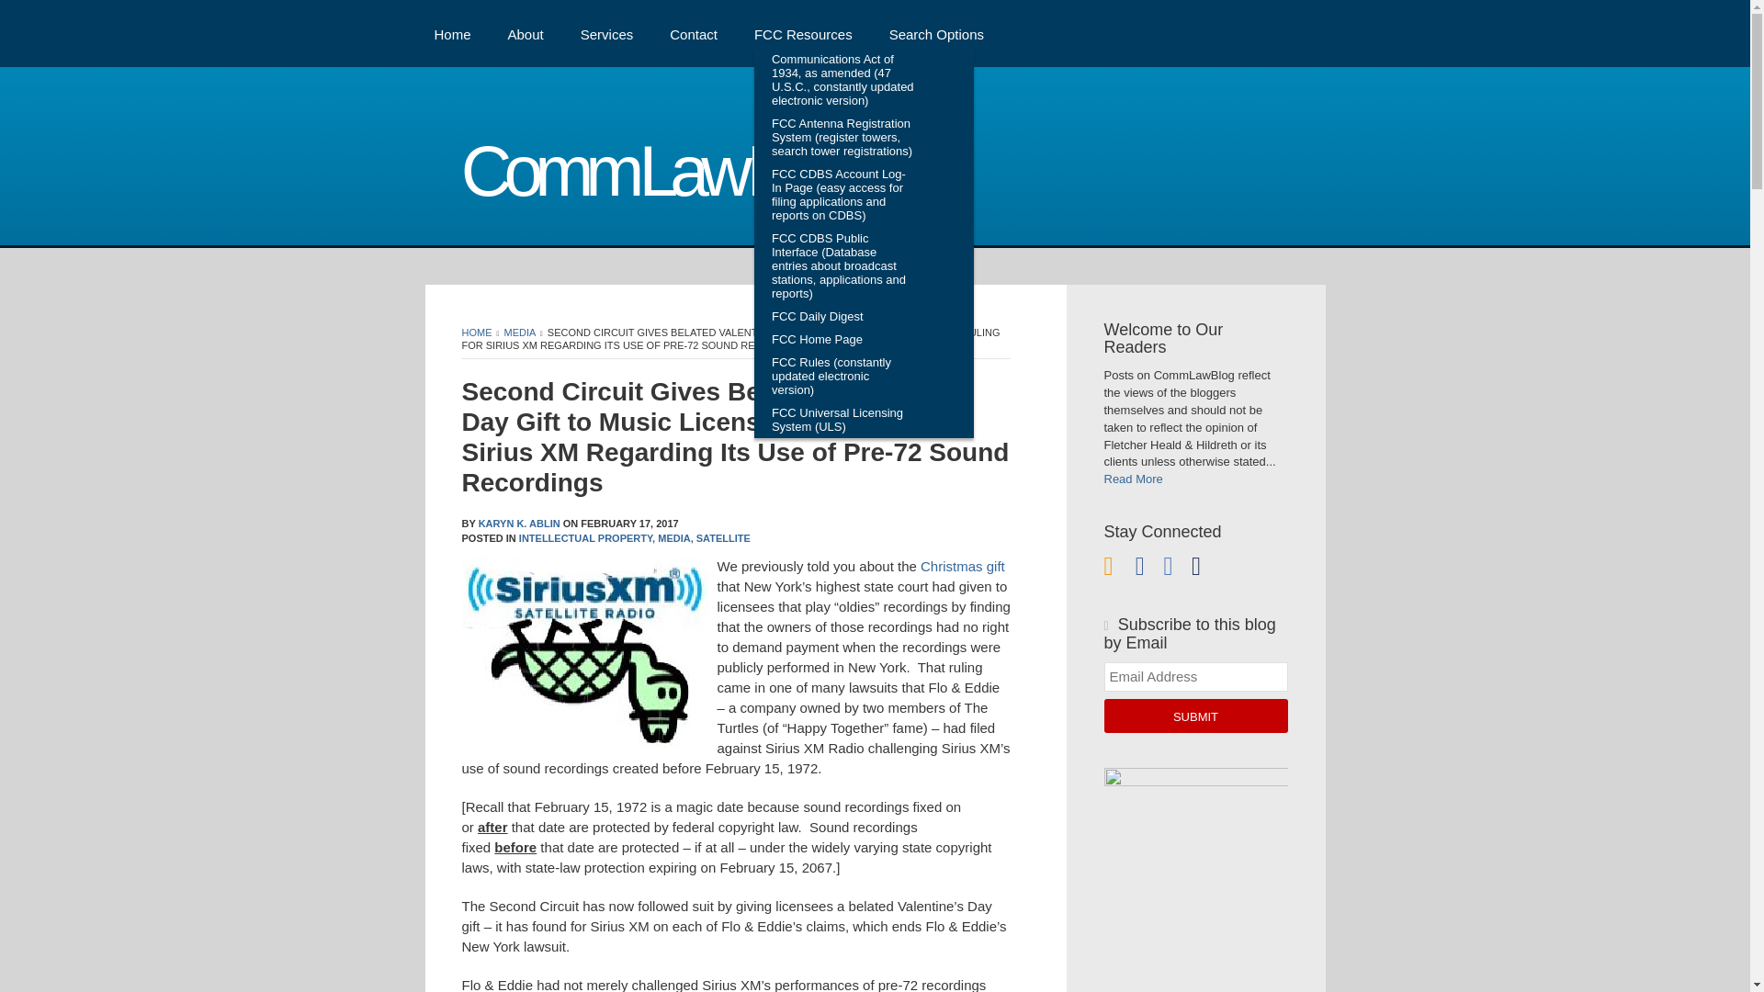  Describe the element at coordinates (476, 333) in the screenshot. I see `HOME` at that location.